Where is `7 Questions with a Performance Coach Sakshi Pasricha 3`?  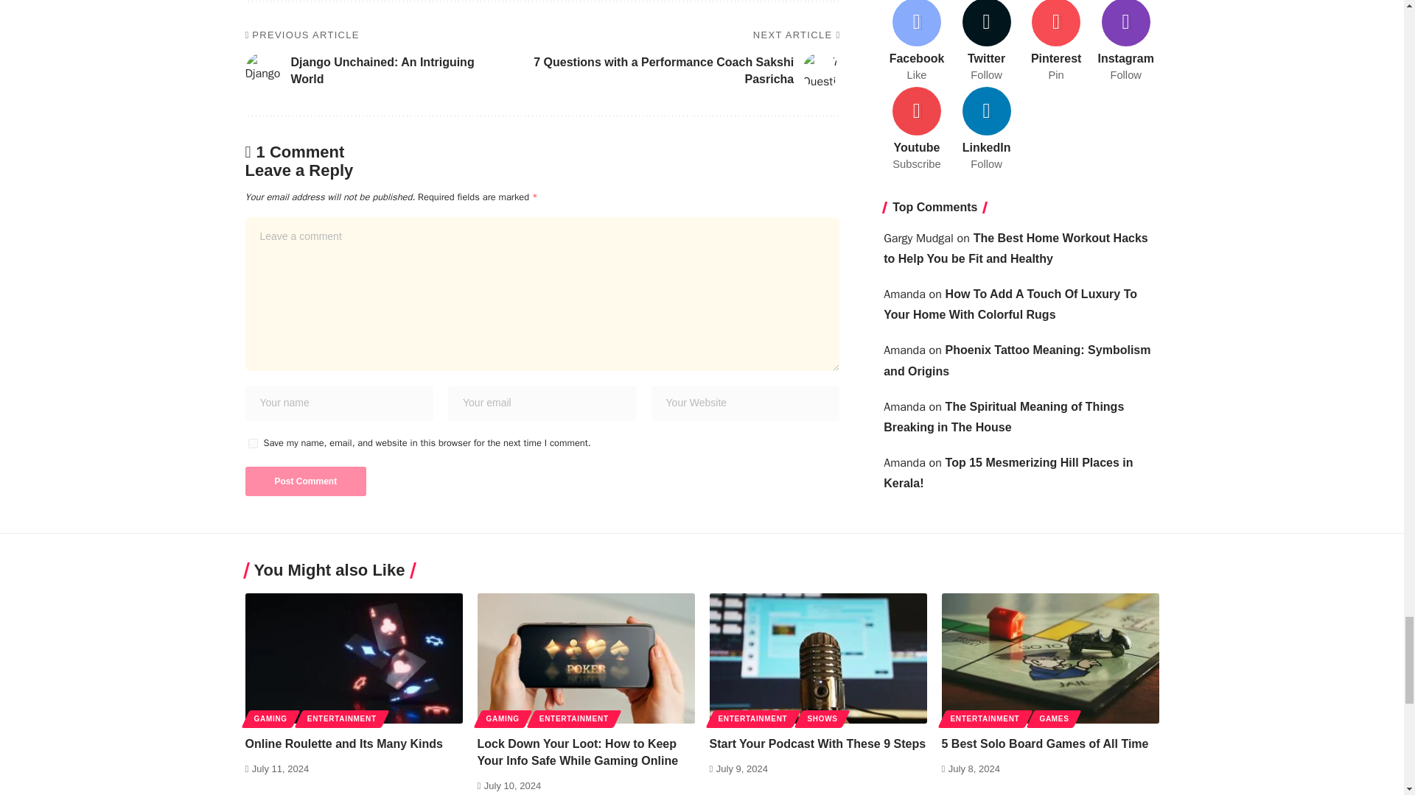 7 Questions with a Performance Coach Sakshi Pasricha 3 is located at coordinates (820, 71).